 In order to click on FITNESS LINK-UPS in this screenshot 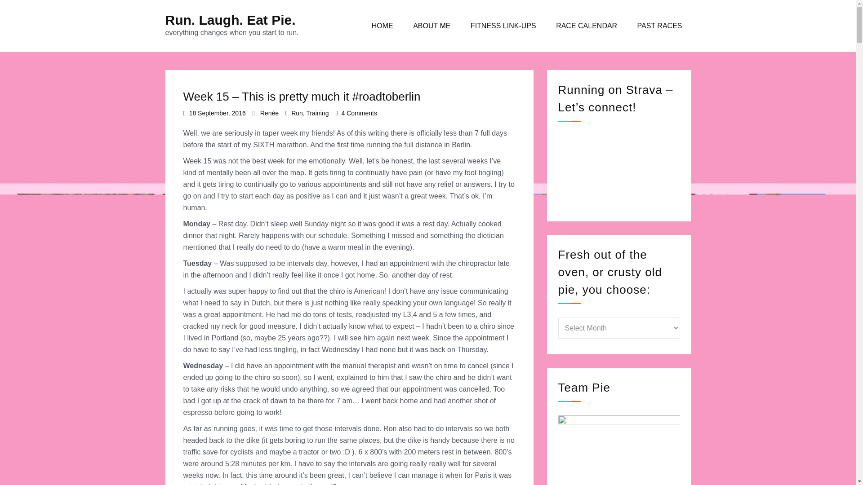, I will do `click(503, 26)`.